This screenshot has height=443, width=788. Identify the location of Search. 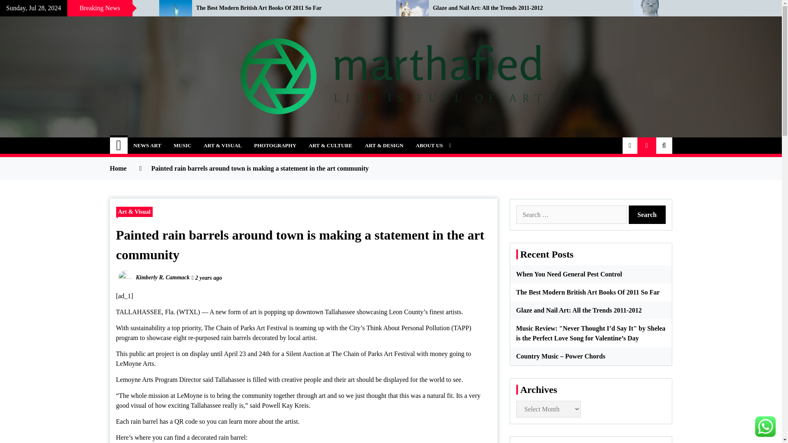
(647, 215).